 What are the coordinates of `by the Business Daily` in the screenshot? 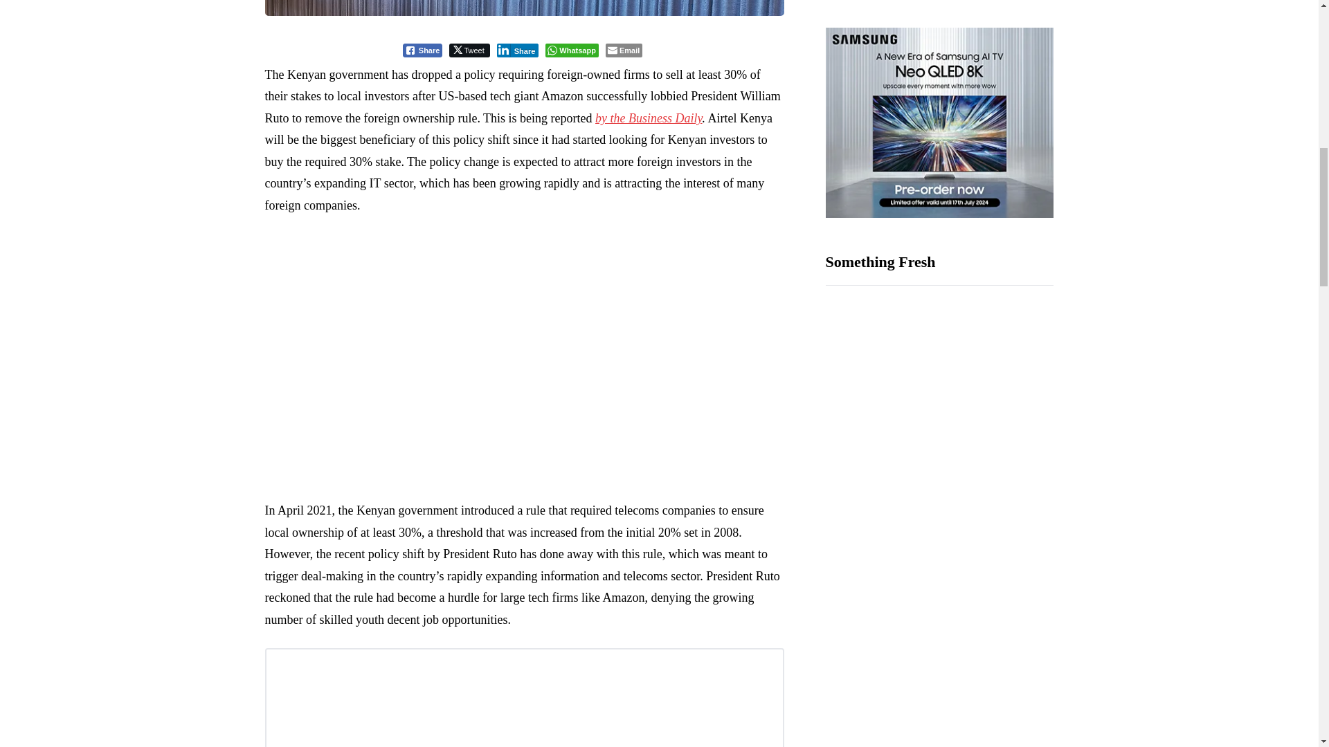 It's located at (648, 118).